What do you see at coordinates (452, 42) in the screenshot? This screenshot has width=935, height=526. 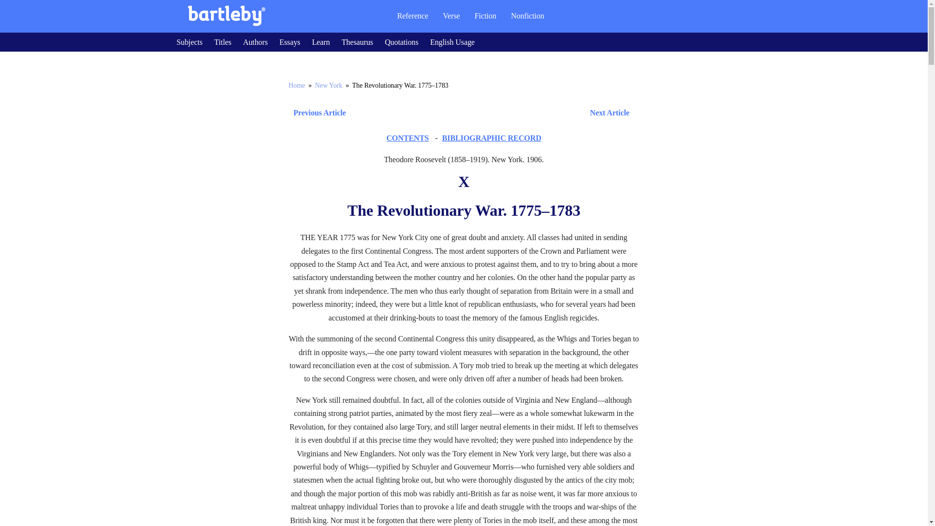 I see `English Usage` at bounding box center [452, 42].